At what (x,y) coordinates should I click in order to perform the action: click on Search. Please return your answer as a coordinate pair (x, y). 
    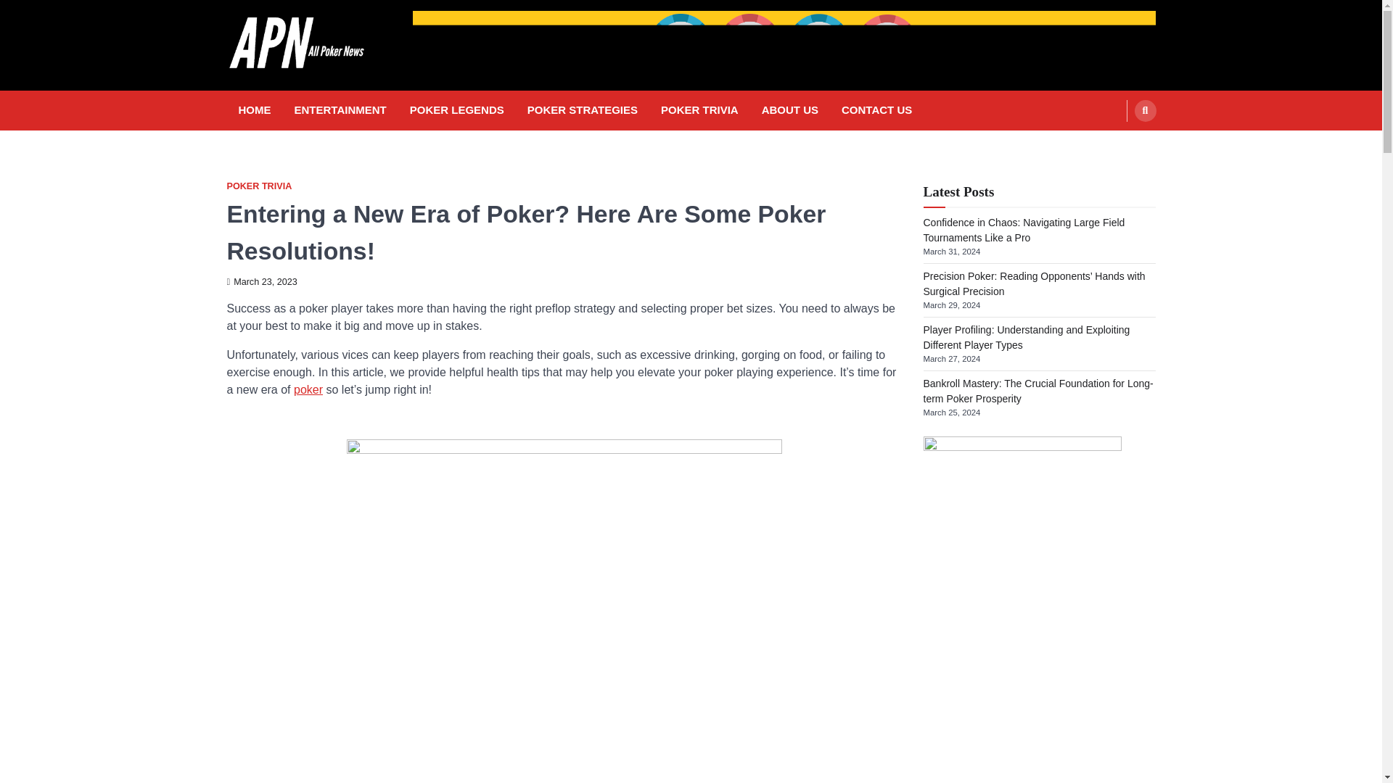
    Looking at the image, I should click on (1145, 111).